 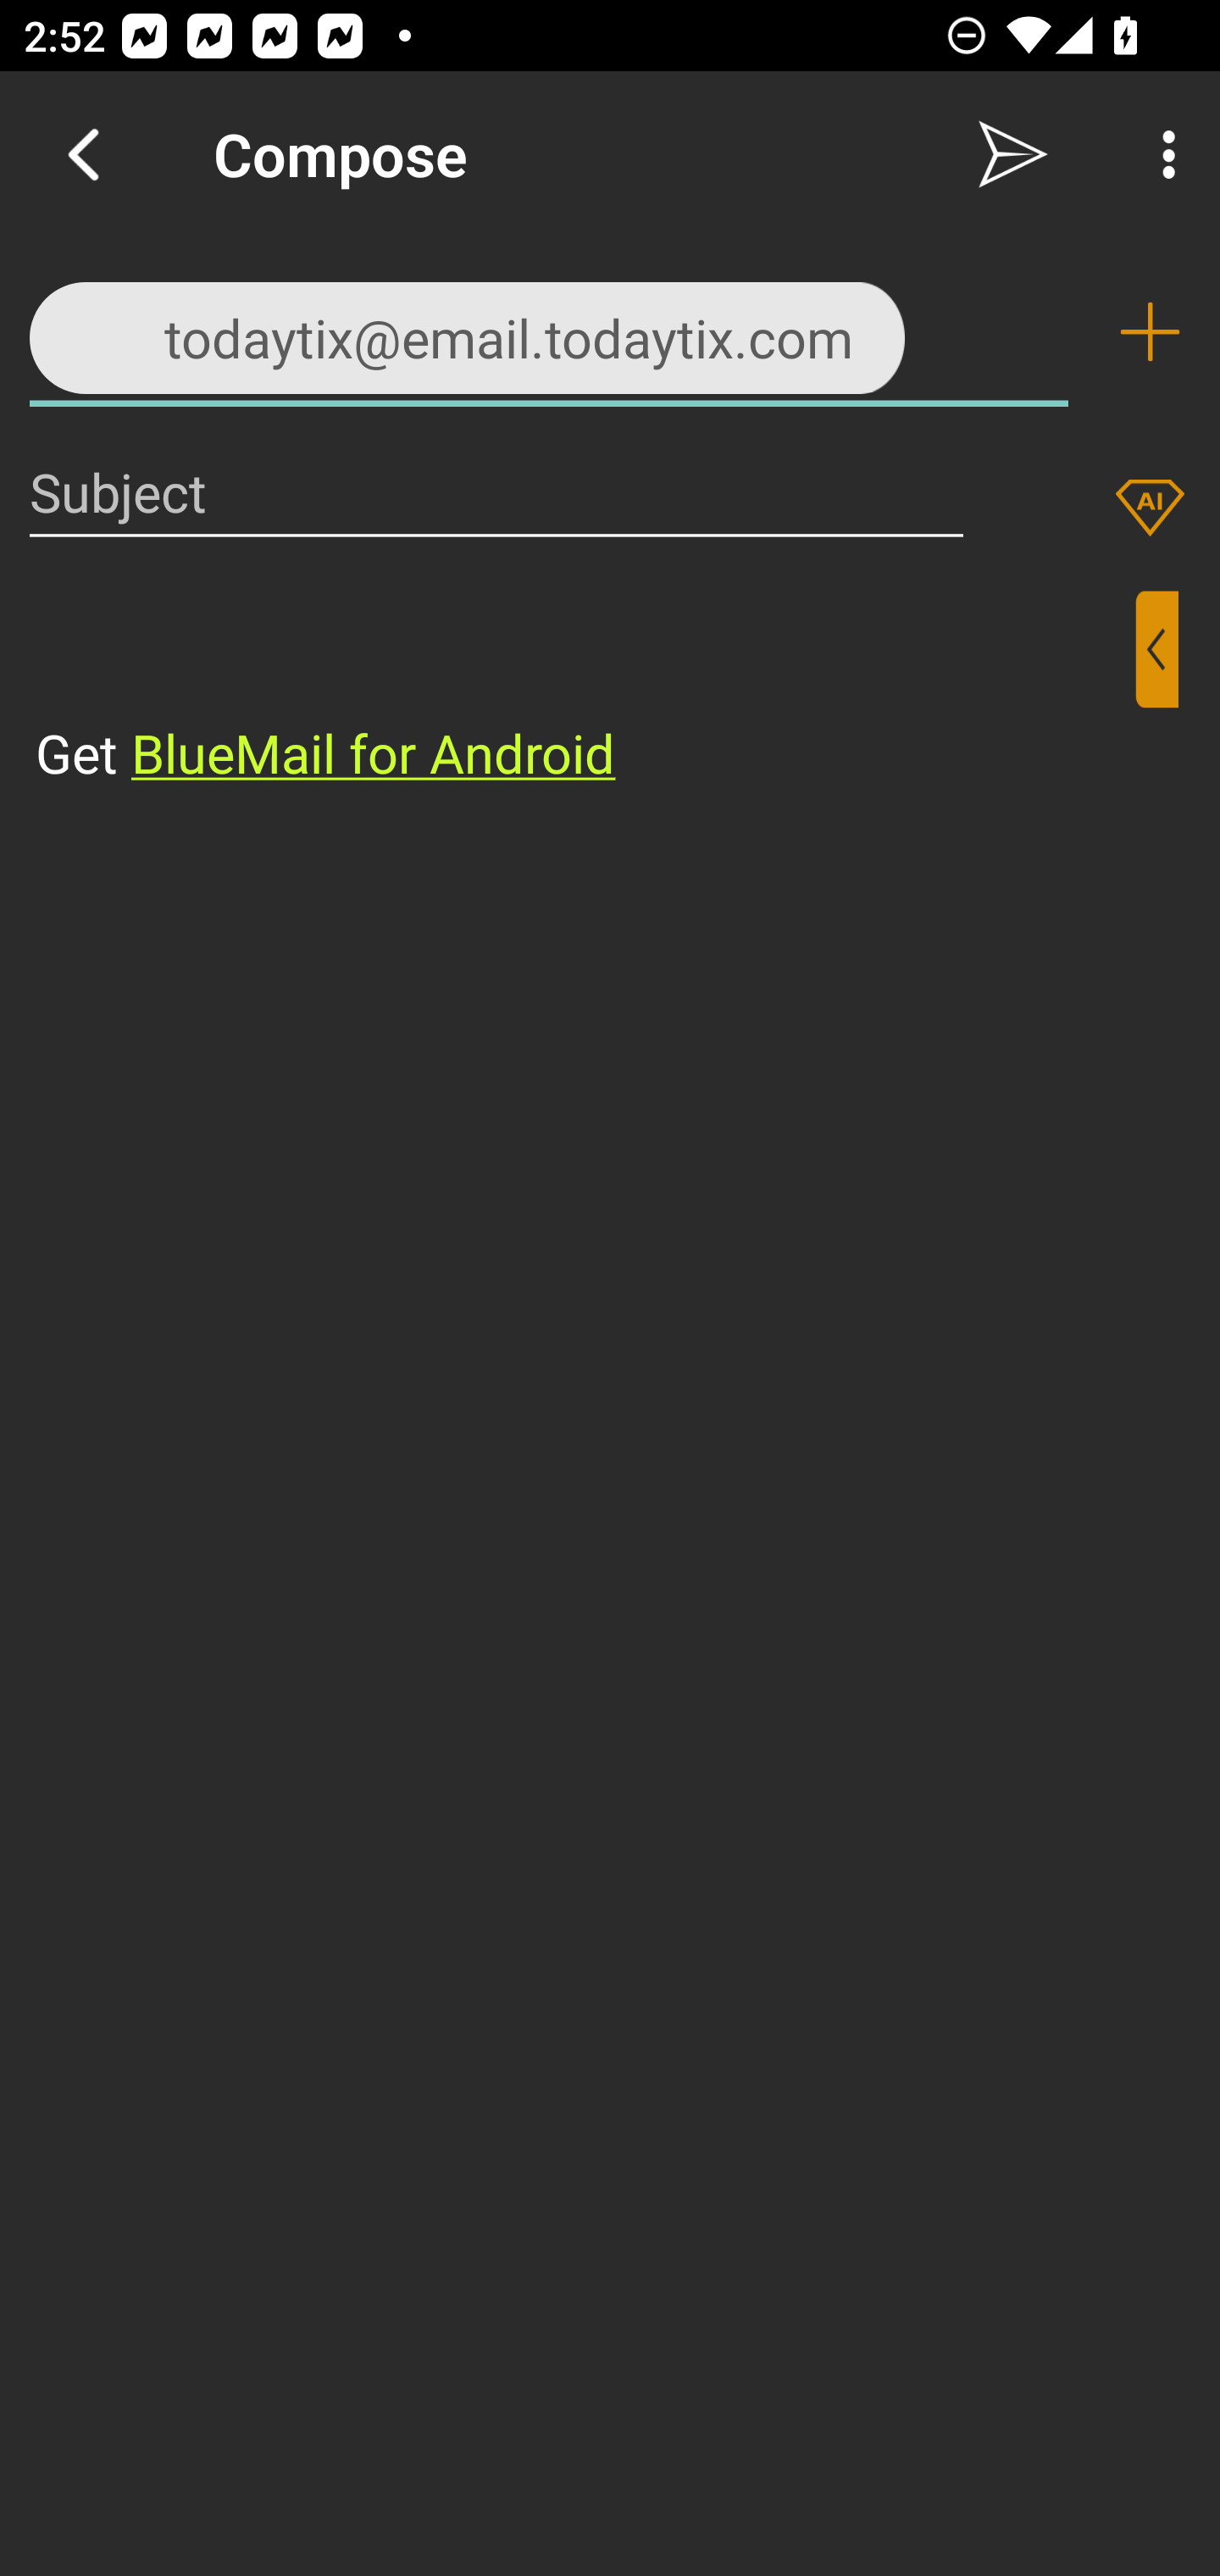 What do you see at coordinates (549, 330) in the screenshot?
I see `<todaytix@email.todaytix.com>, ` at bounding box center [549, 330].